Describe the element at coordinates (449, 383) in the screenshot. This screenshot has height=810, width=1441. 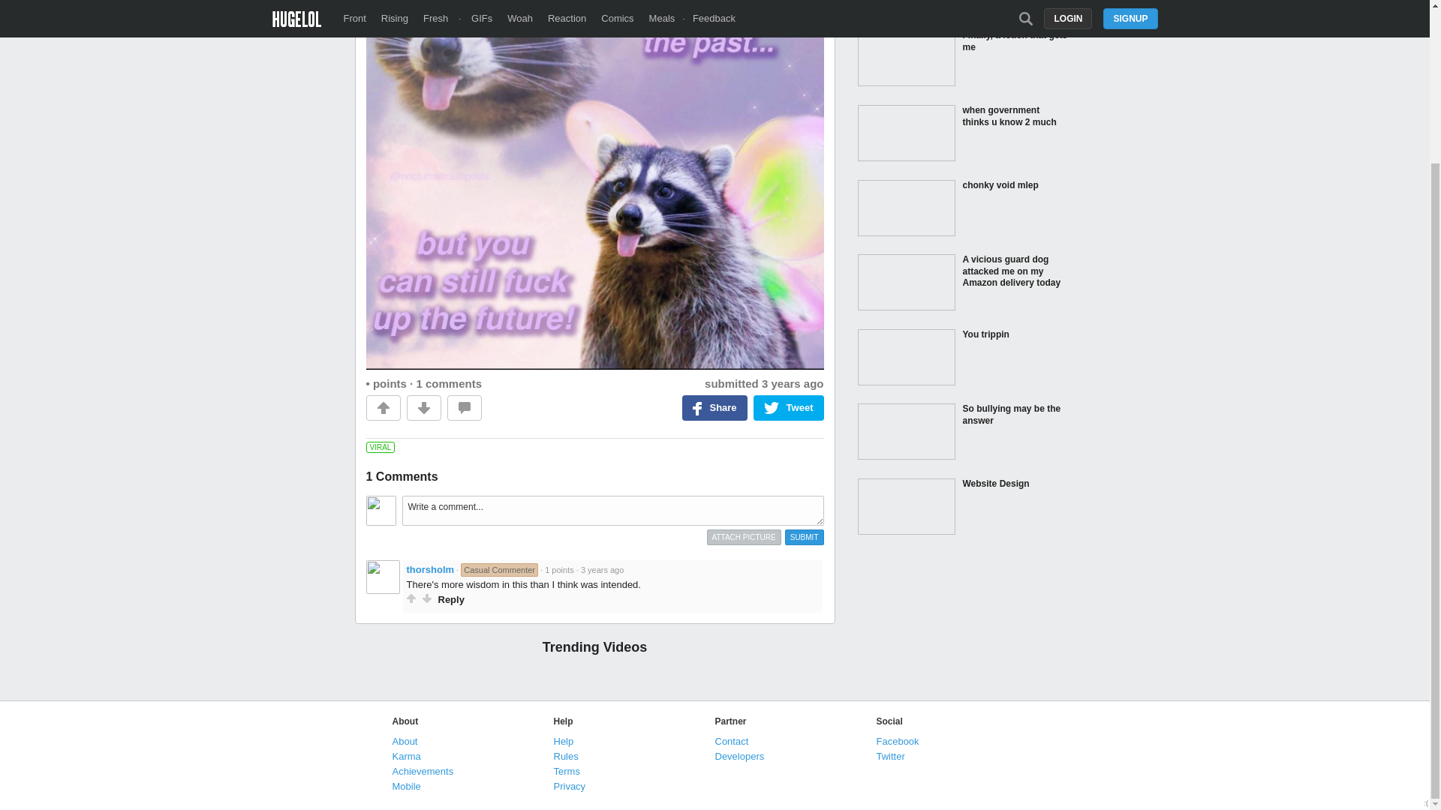
I see `1 comments` at that location.